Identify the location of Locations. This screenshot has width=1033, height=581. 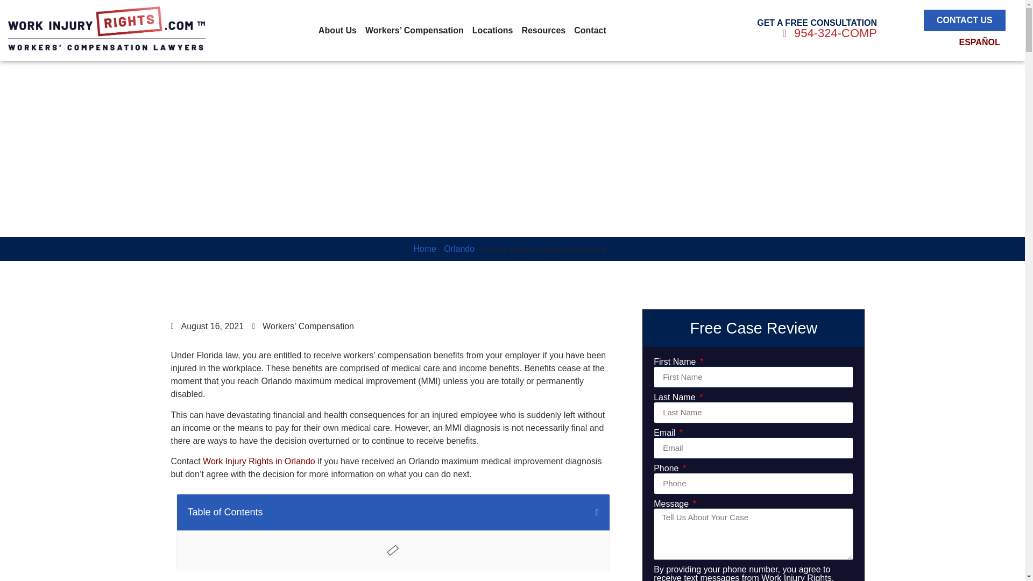
(492, 31).